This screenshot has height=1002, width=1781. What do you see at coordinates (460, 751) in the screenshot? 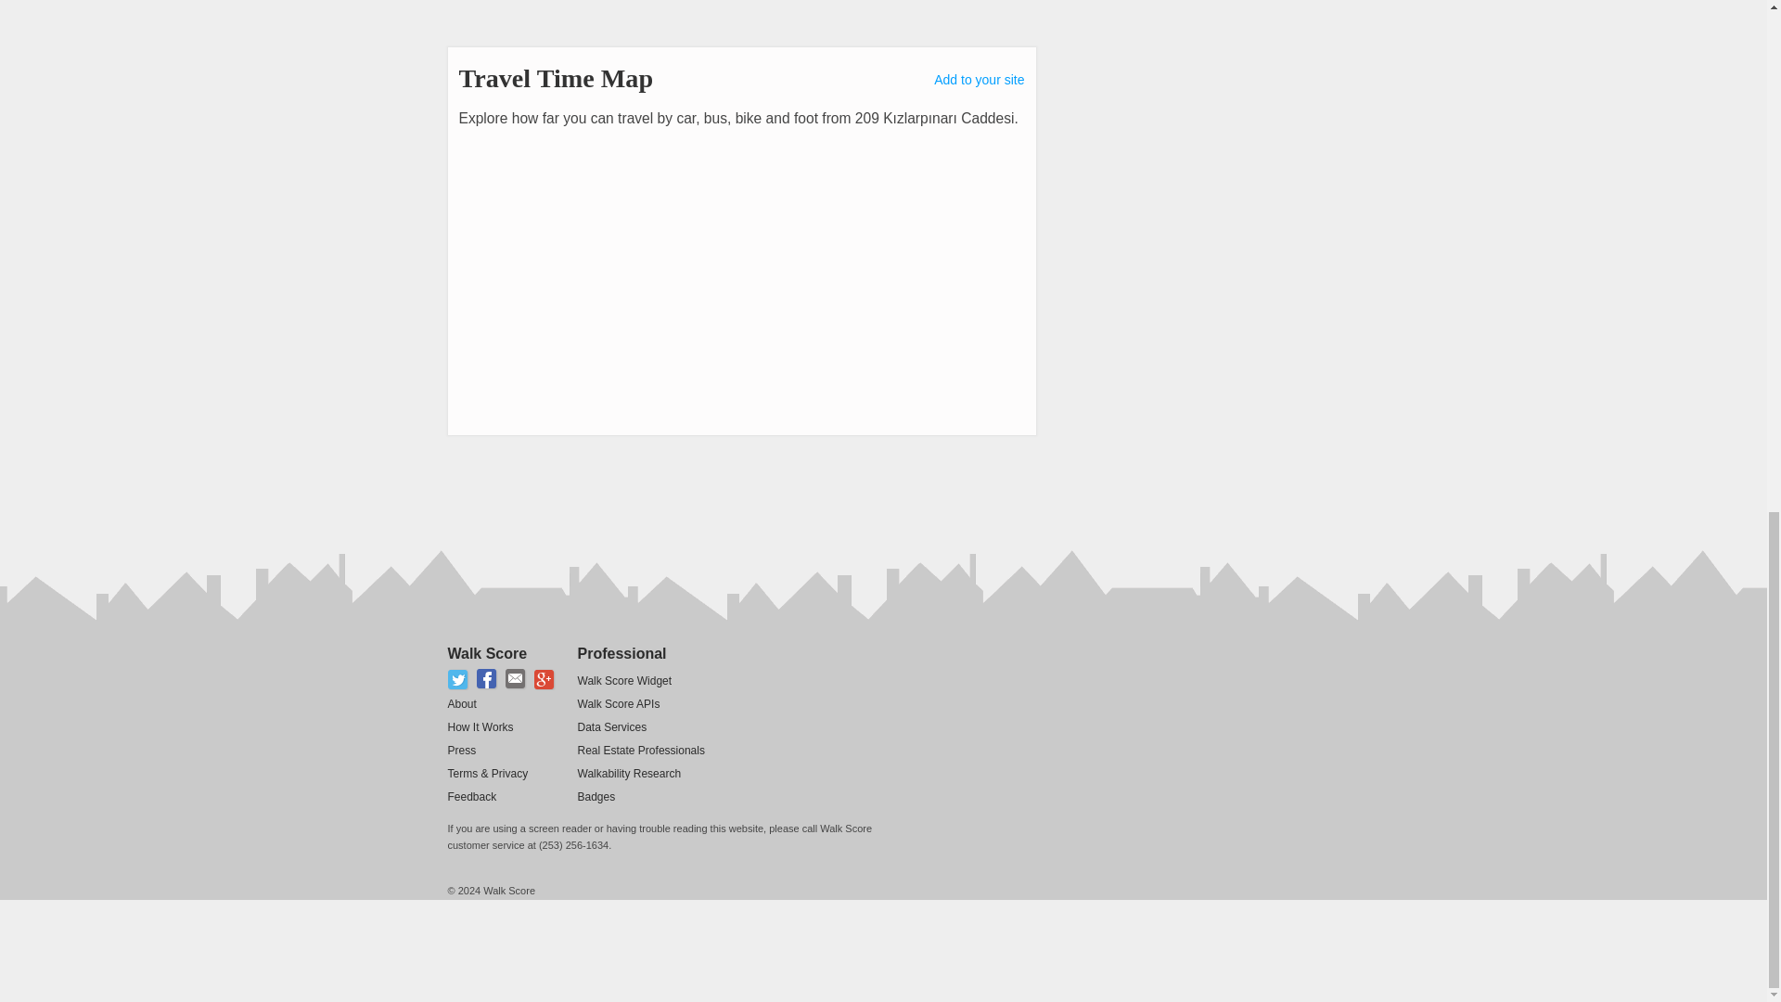
I see `Press` at bounding box center [460, 751].